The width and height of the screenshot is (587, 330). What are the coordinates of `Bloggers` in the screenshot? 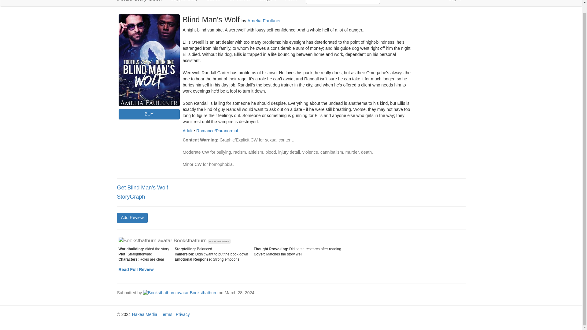 It's located at (268, 3).